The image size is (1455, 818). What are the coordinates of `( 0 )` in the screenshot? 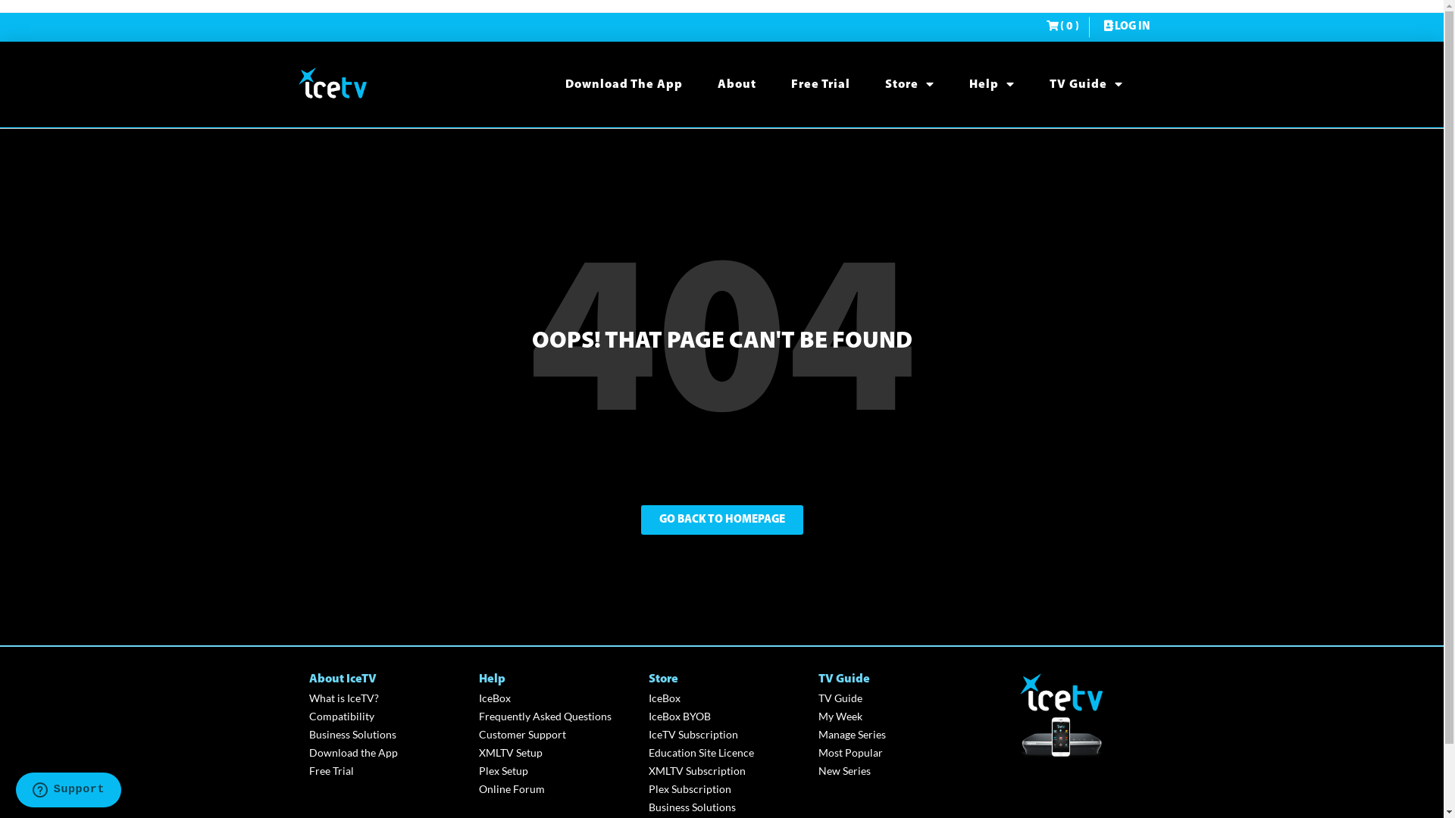 It's located at (1062, 27).